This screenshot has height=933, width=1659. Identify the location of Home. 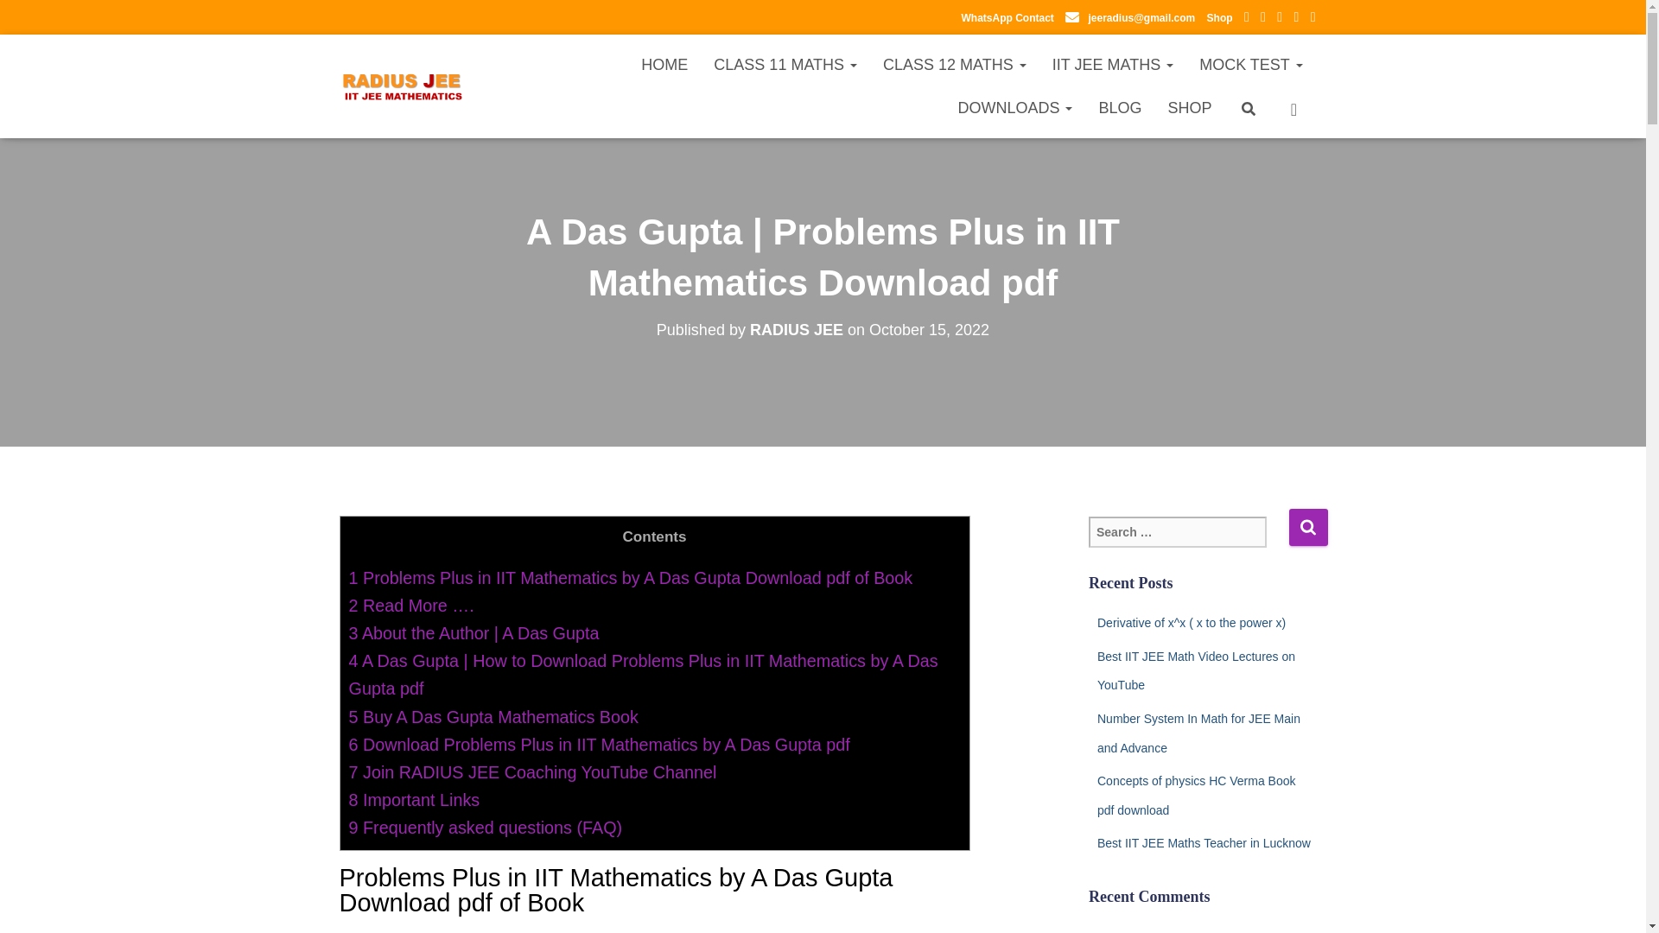
(664, 64).